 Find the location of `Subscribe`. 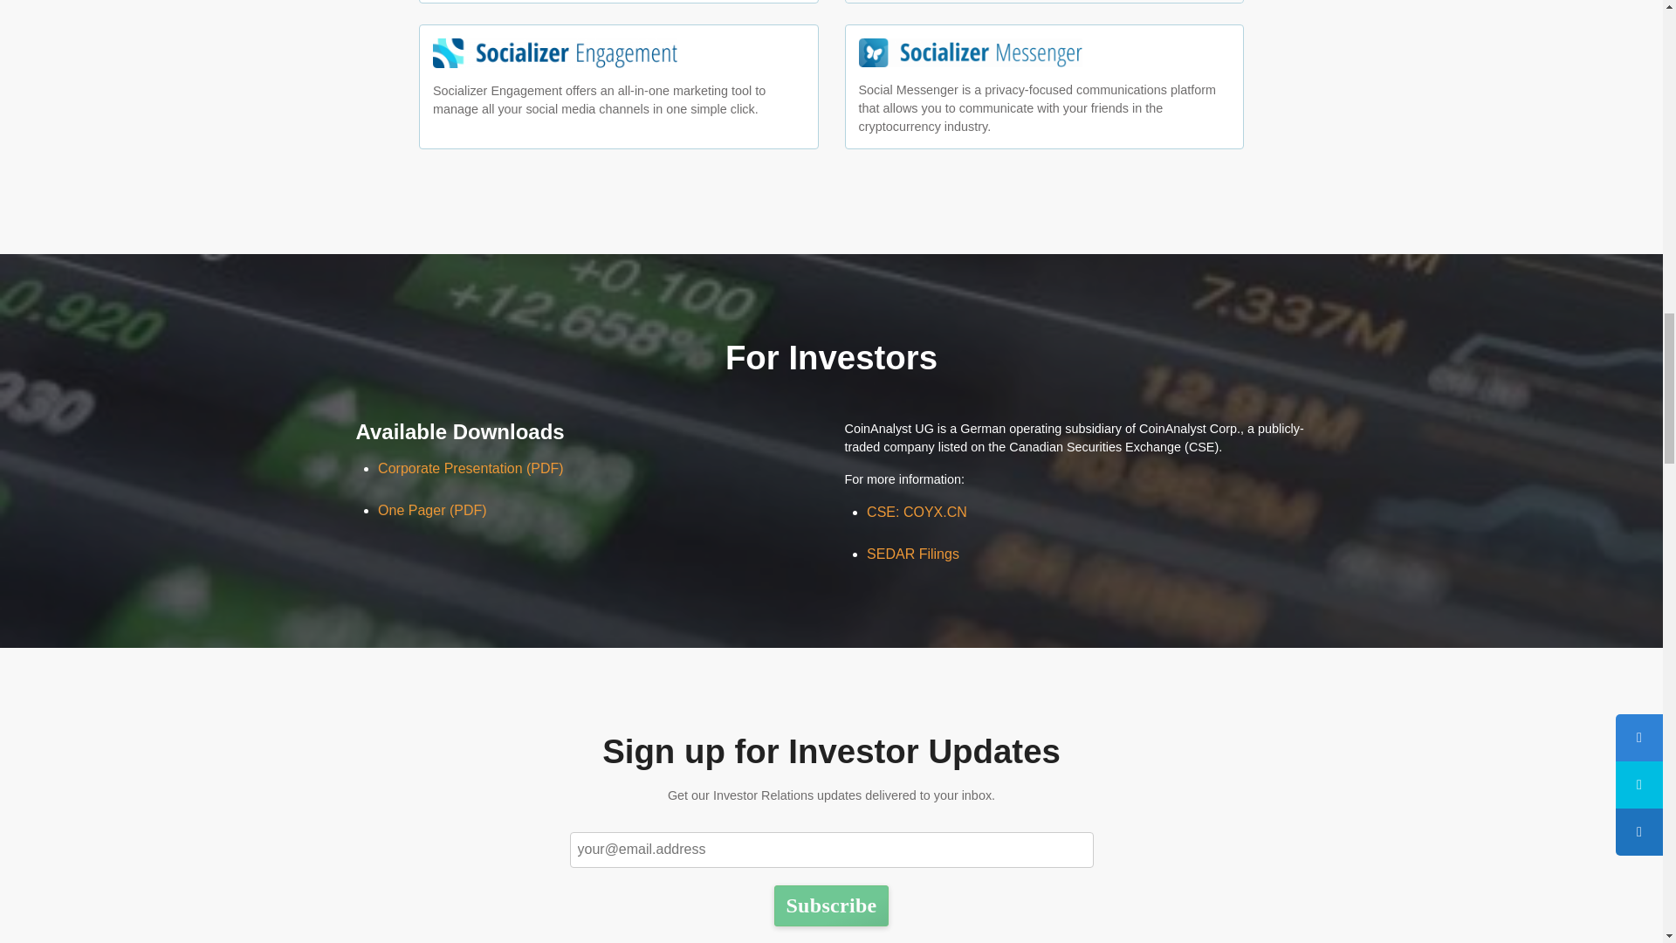

Subscribe is located at coordinates (831, 905).